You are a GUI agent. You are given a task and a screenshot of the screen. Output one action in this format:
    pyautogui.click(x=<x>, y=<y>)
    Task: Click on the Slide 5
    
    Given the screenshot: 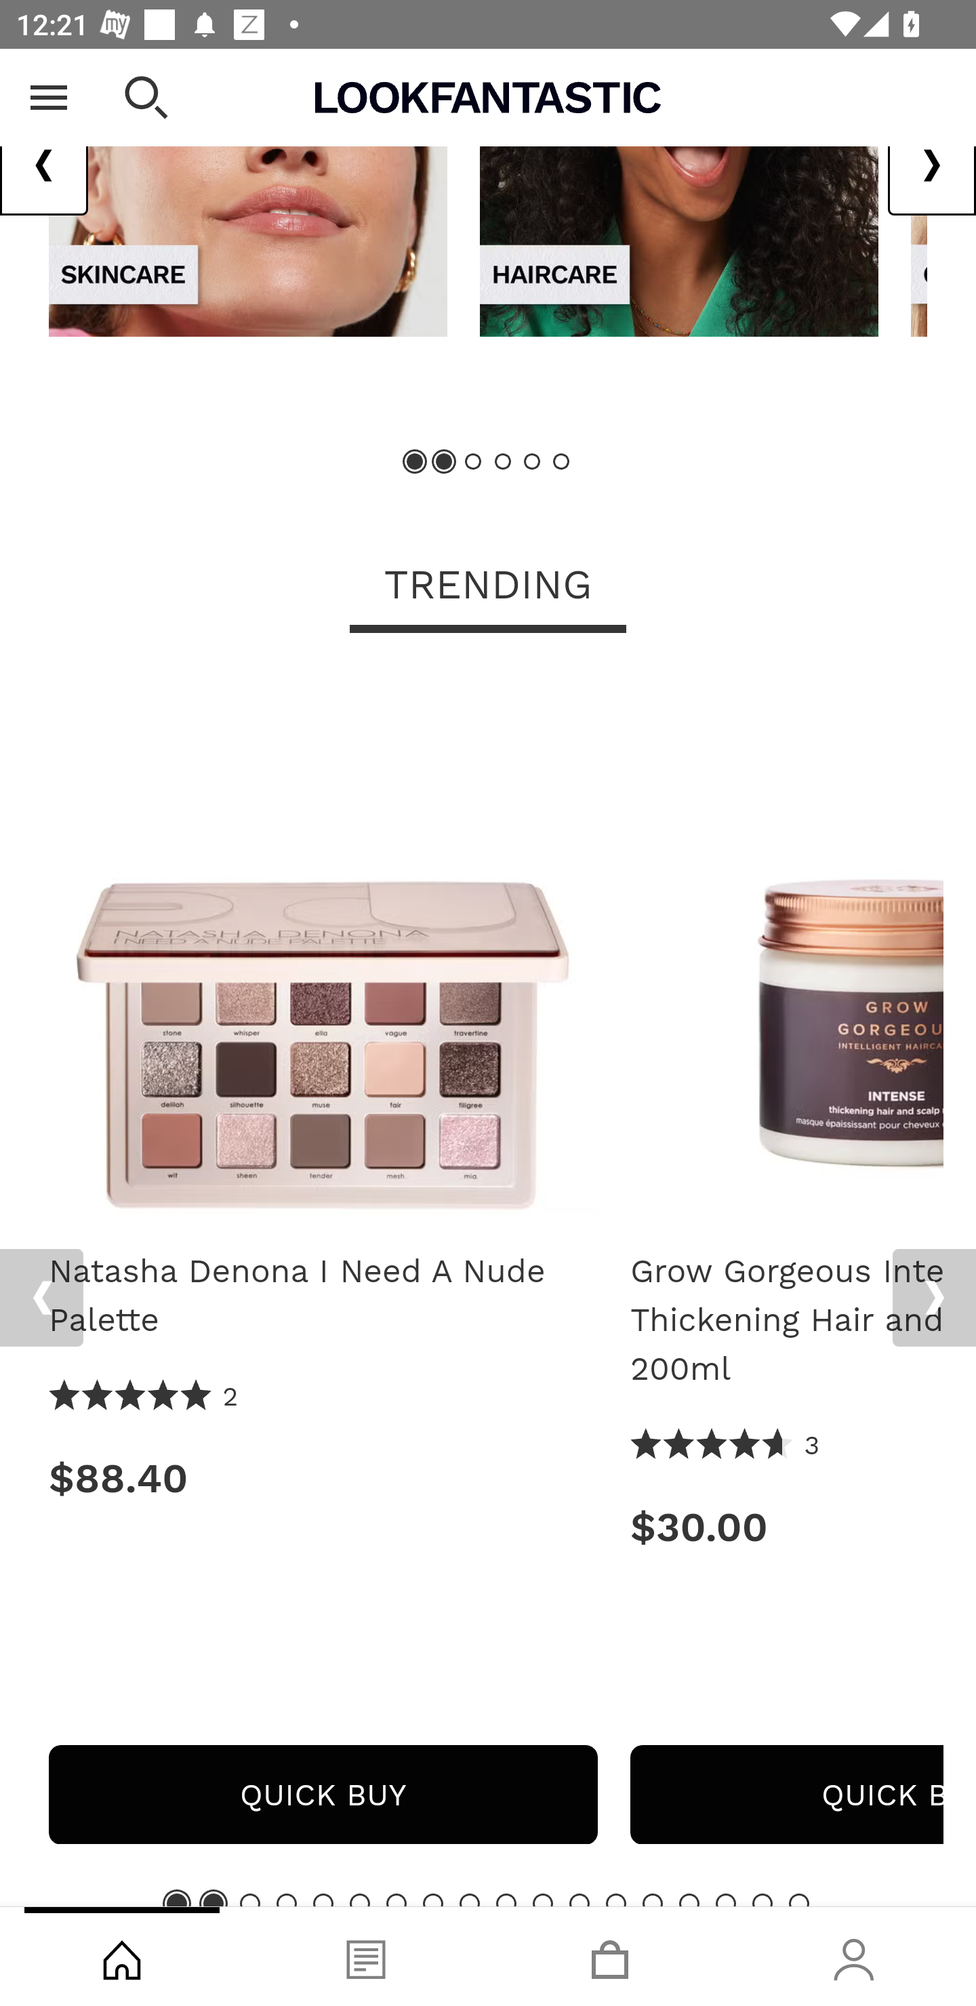 What is the action you would take?
    pyautogui.click(x=323, y=1900)
    